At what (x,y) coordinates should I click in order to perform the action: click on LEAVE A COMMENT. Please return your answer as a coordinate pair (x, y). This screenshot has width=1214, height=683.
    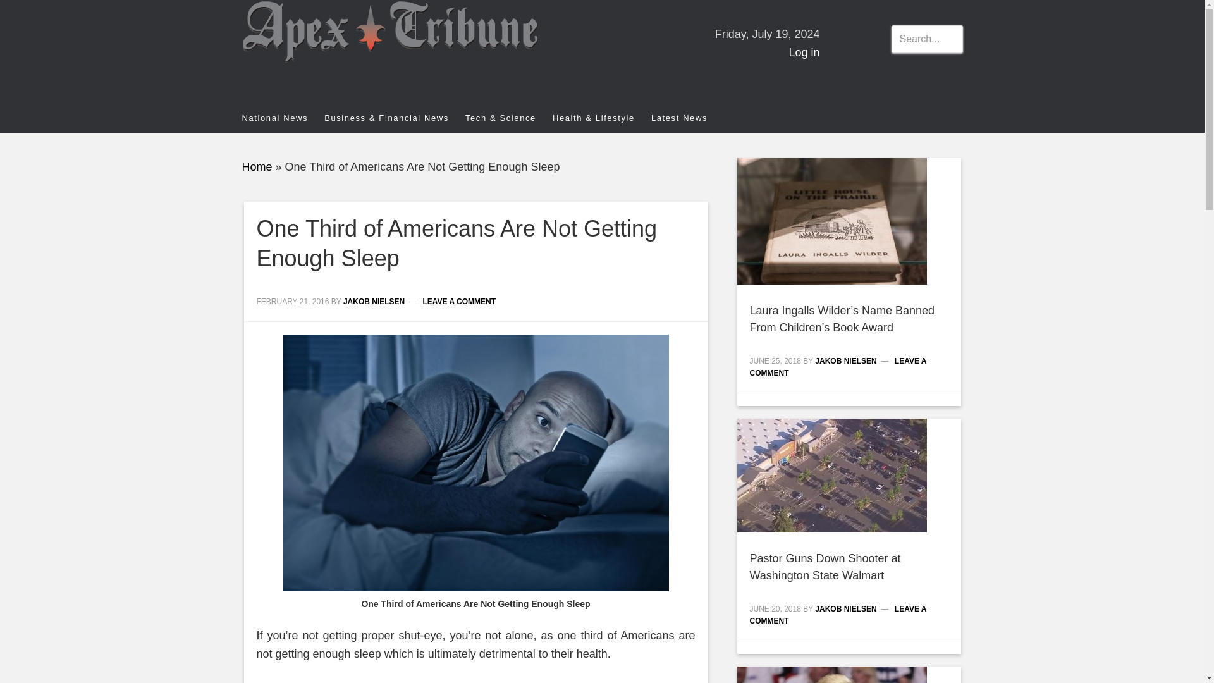
    Looking at the image, I should click on (838, 367).